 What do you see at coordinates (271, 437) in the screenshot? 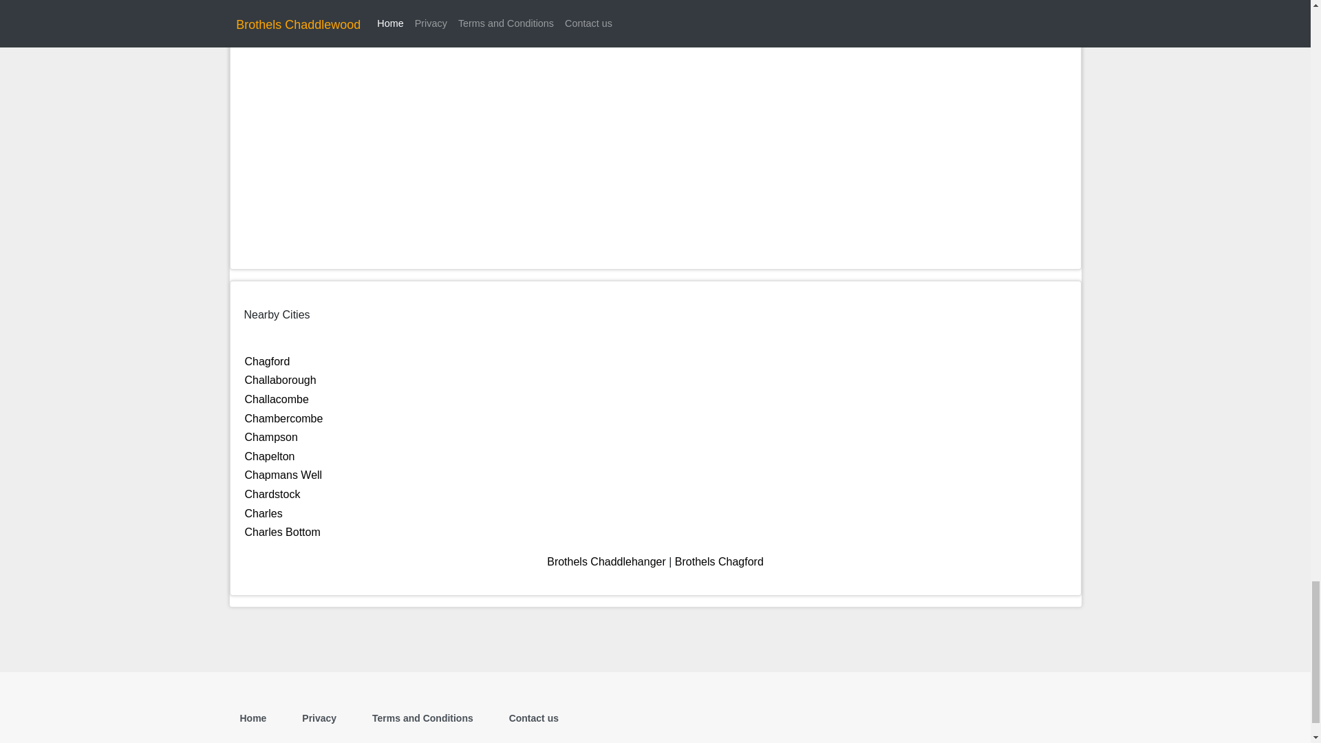
I see `Champson` at bounding box center [271, 437].